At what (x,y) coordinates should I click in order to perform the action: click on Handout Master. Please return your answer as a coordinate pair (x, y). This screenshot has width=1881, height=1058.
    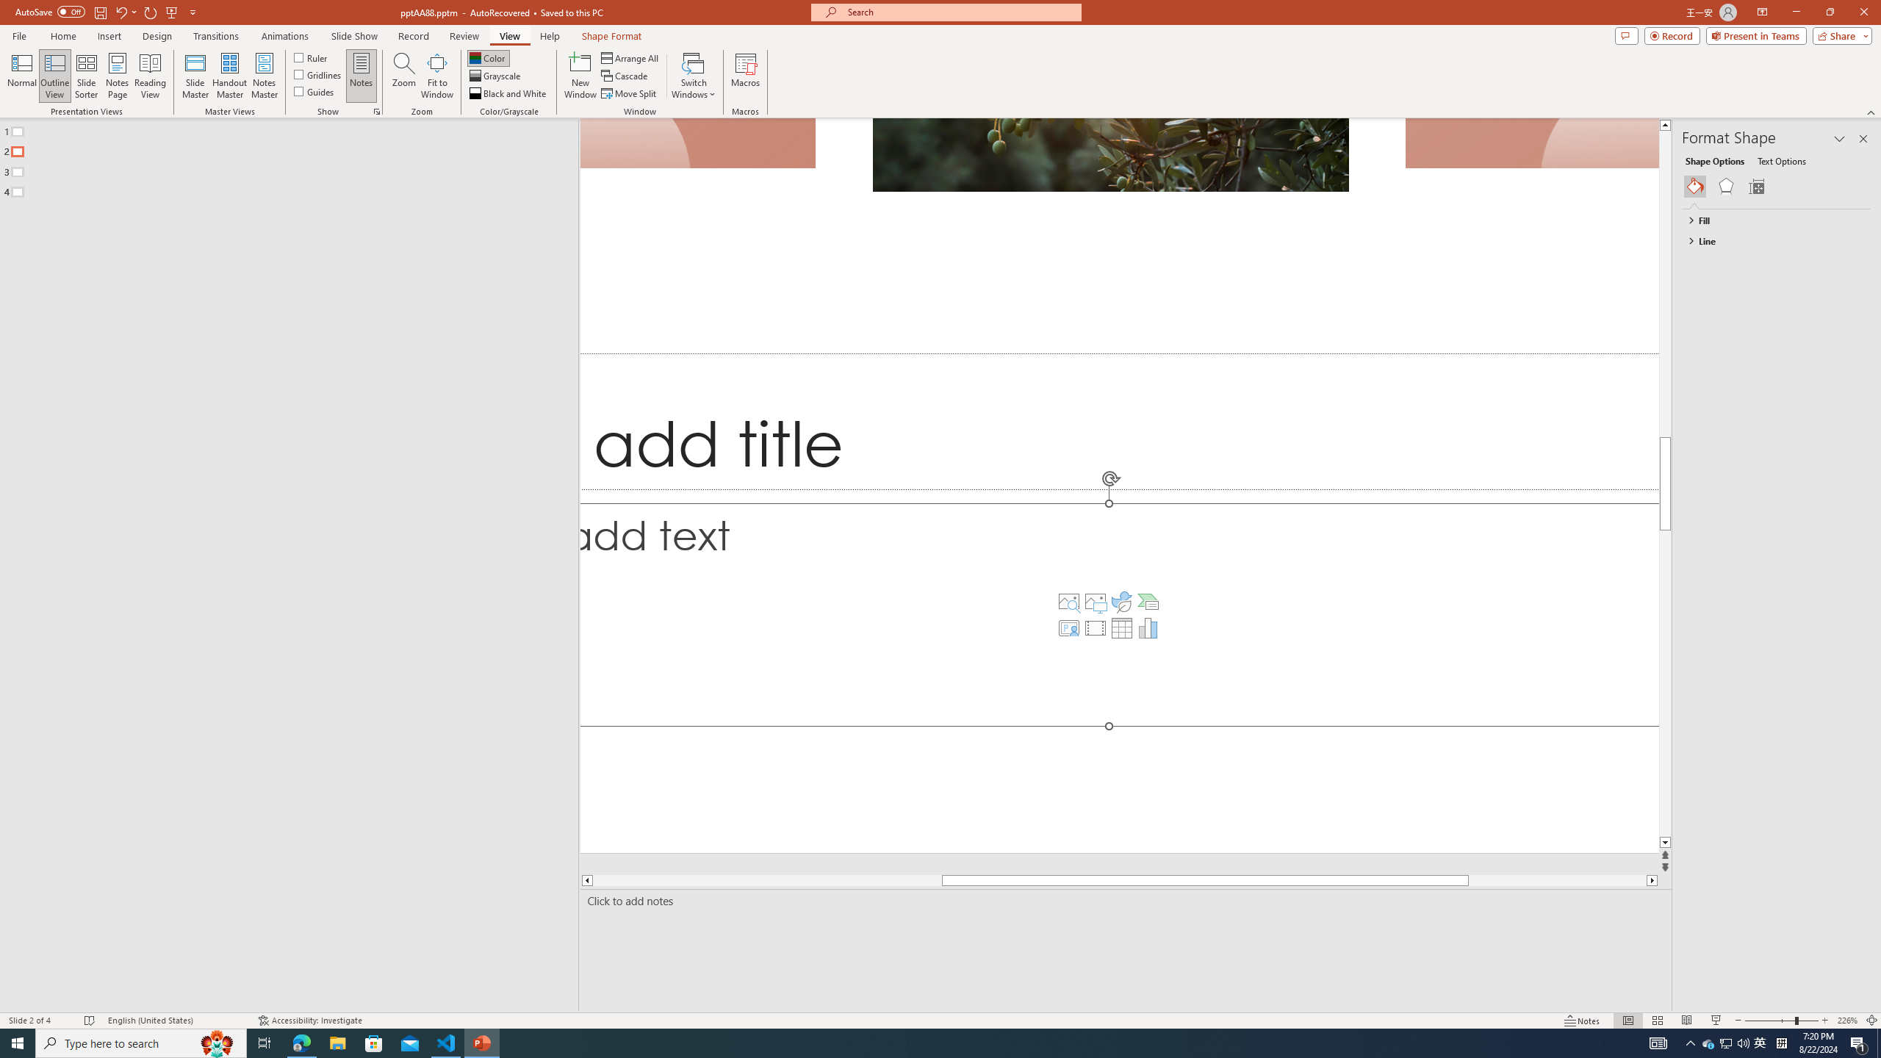
    Looking at the image, I should click on (229, 76).